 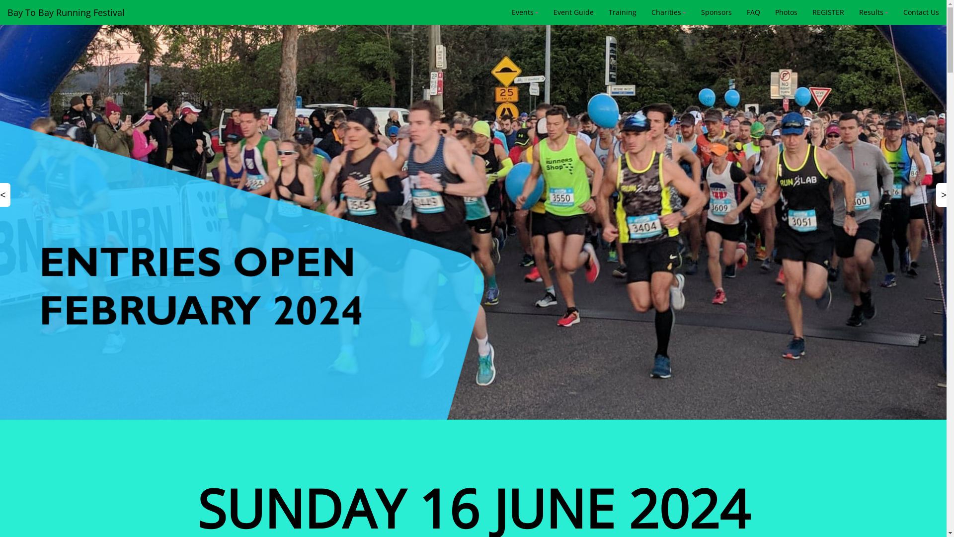 What do you see at coordinates (753, 12) in the screenshot?
I see `FAQ` at bounding box center [753, 12].